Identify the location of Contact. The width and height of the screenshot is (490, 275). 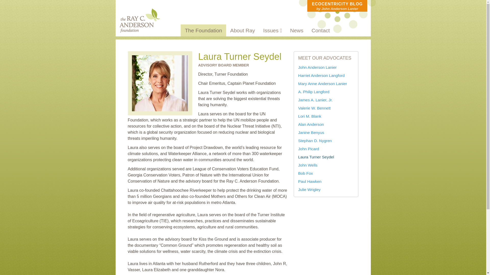
(321, 30).